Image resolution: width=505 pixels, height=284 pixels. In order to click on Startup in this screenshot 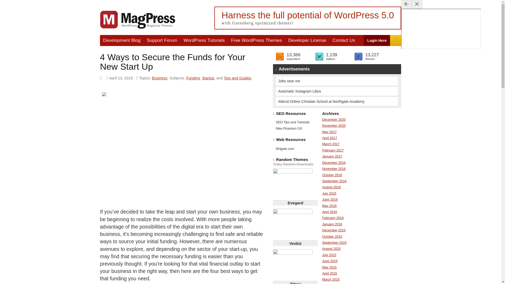, I will do `click(208, 78)`.